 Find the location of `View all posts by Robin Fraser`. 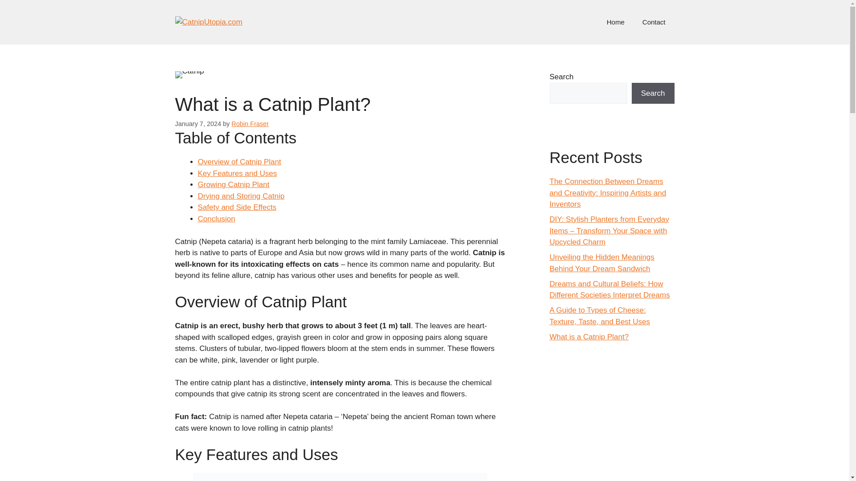

View all posts by Robin Fraser is located at coordinates (250, 124).